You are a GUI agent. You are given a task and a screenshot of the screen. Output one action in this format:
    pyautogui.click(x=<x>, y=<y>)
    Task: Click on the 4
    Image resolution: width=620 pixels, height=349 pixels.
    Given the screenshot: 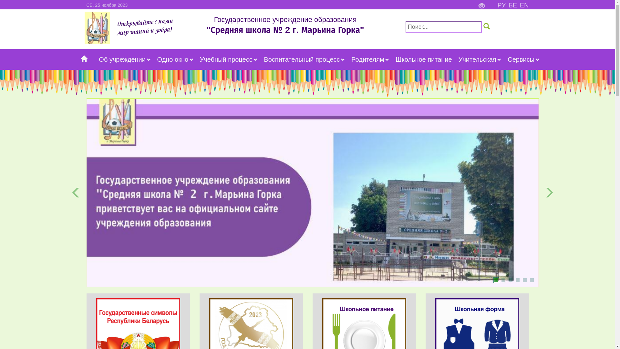 What is the action you would take?
    pyautogui.click(x=517, y=280)
    